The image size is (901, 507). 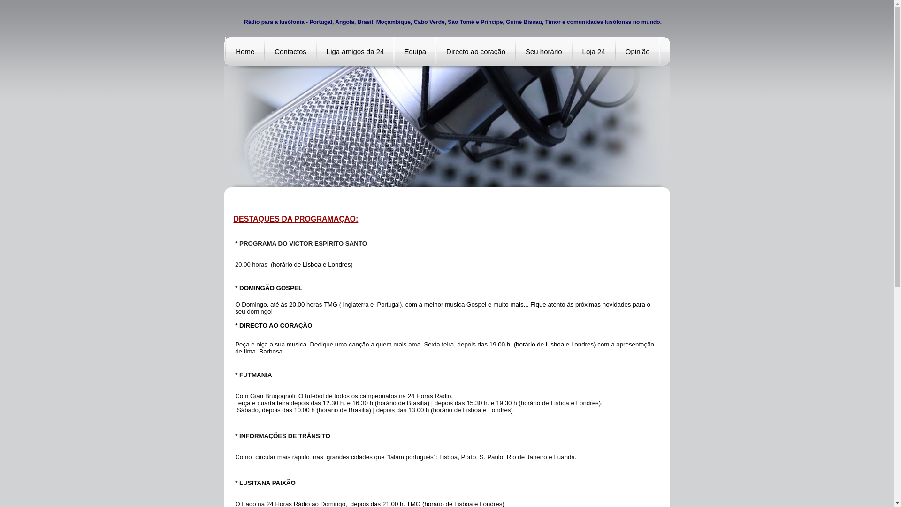 I want to click on Loja 24, so click(x=594, y=52).